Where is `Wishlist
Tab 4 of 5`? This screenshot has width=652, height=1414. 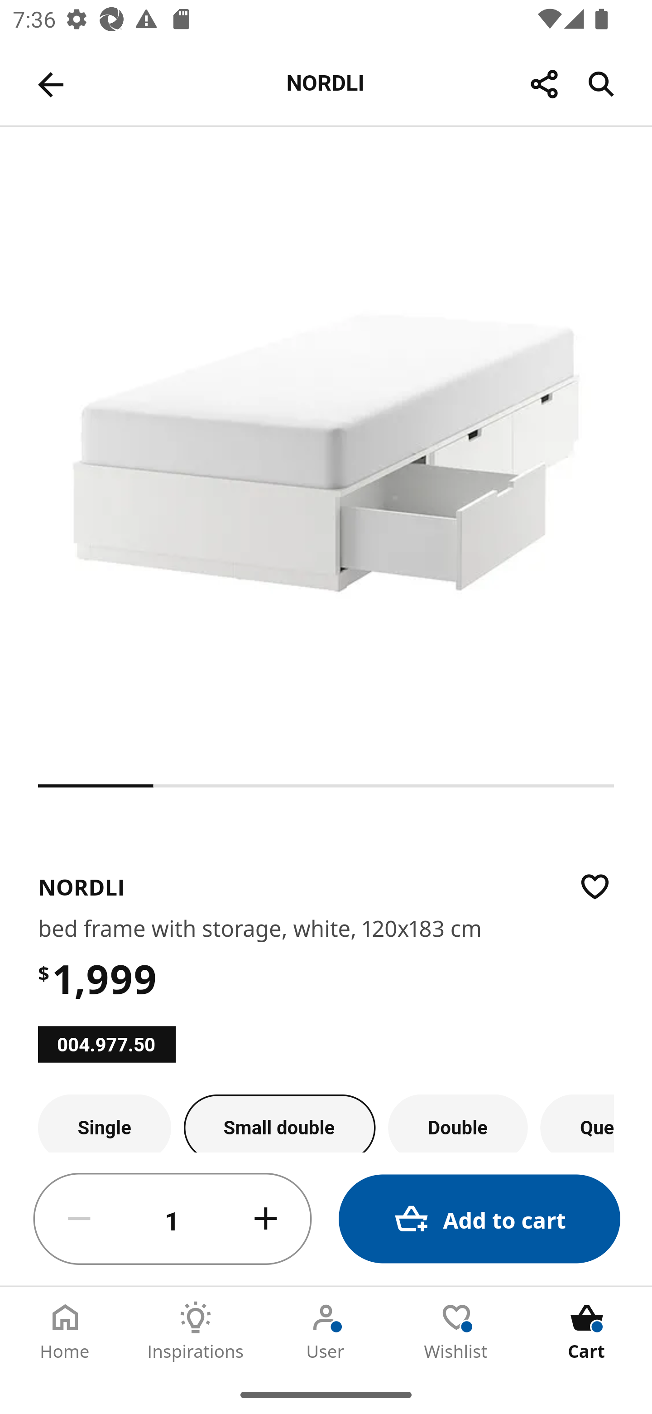 Wishlist
Tab 4 of 5 is located at coordinates (456, 1331).